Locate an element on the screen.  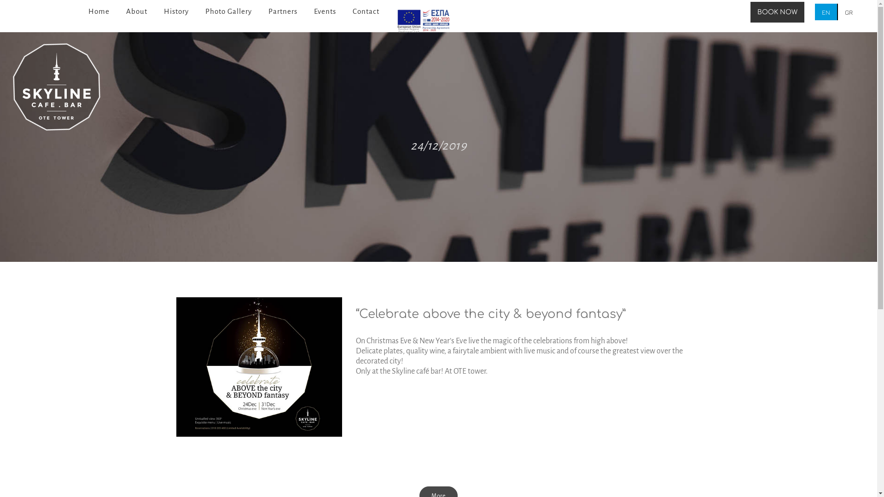
GR is located at coordinates (849, 12).